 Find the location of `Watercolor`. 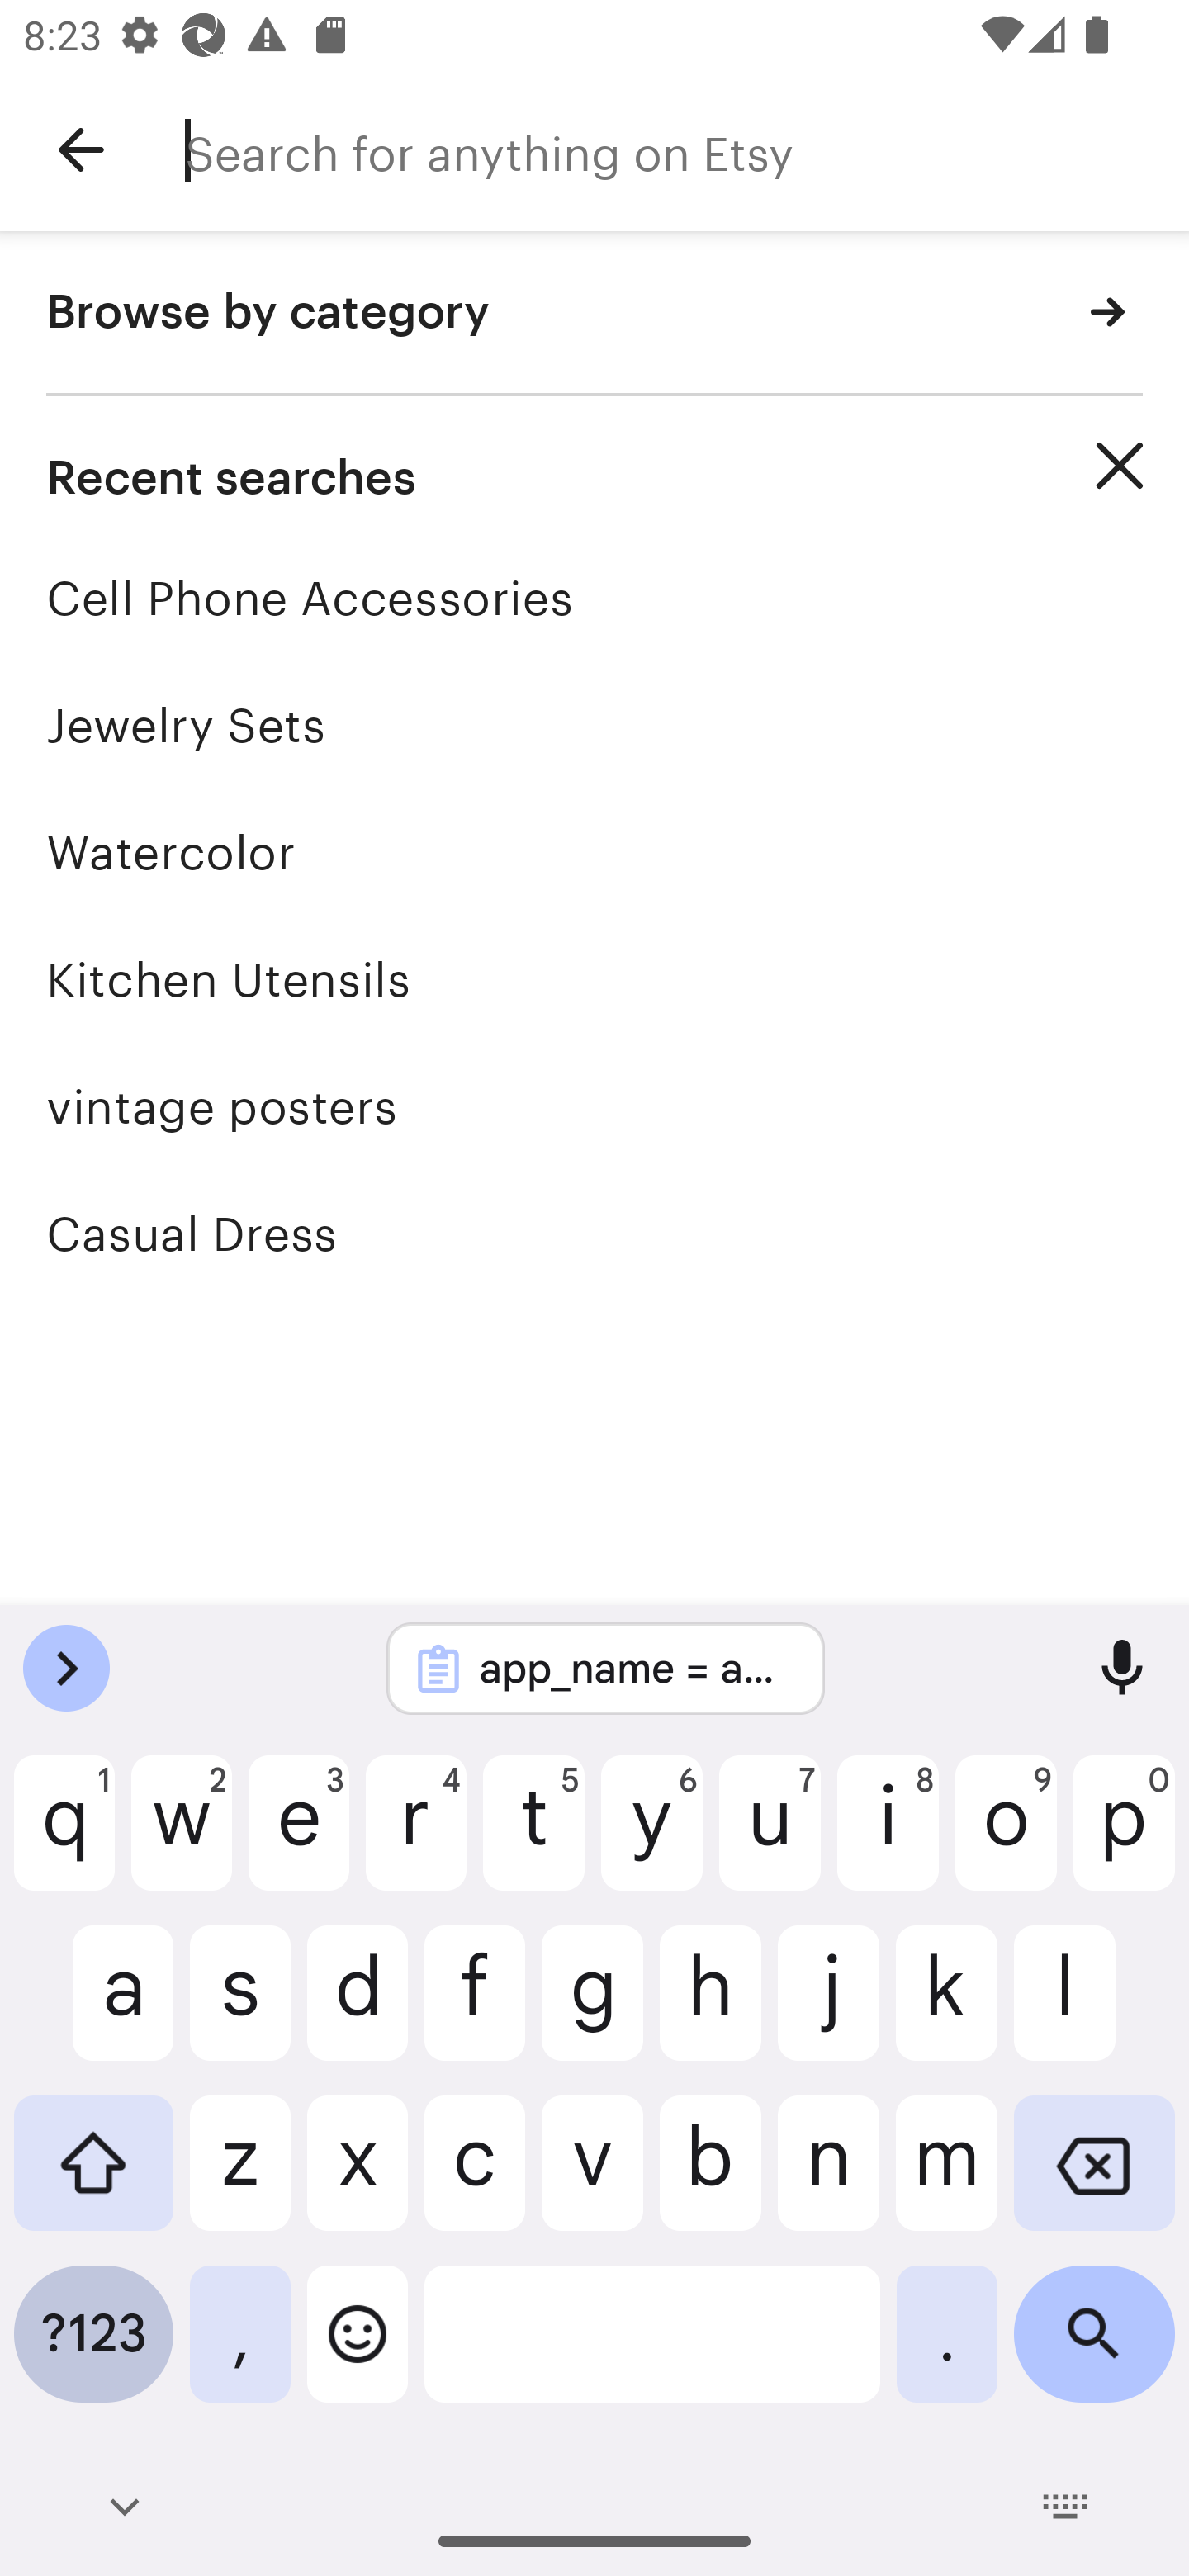

Watercolor is located at coordinates (594, 852).